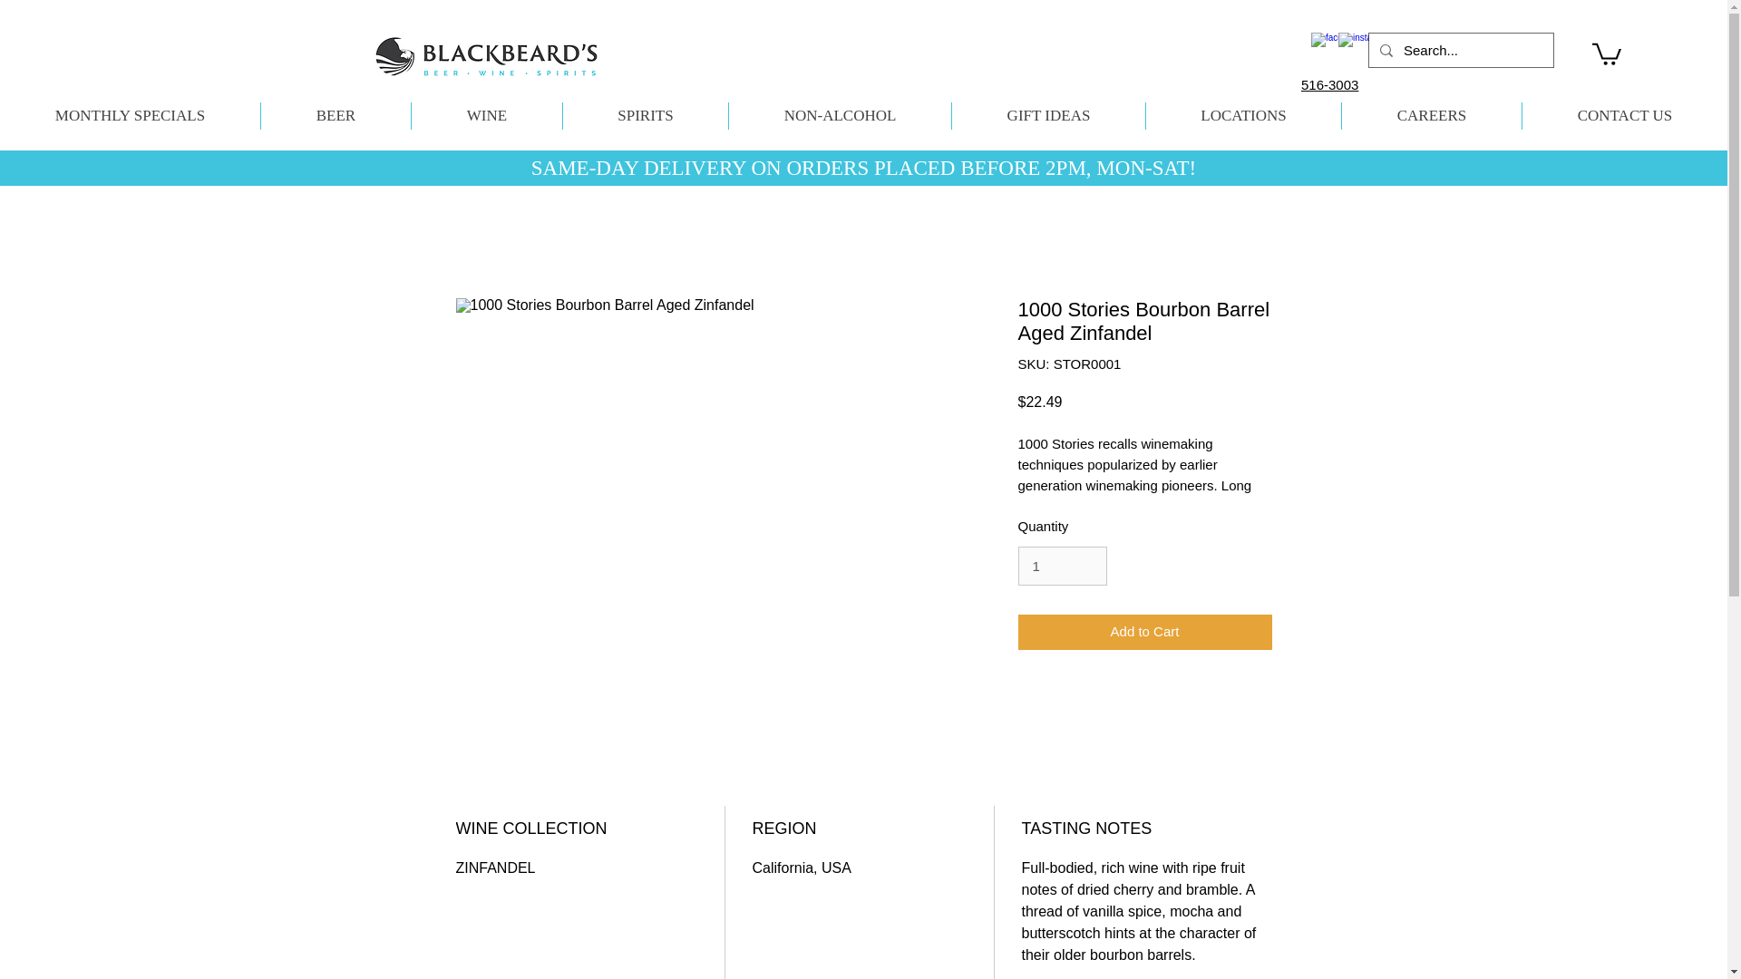 This screenshot has height=979, width=1741. Describe the element at coordinates (1048, 116) in the screenshot. I see `GIFT IDEAS` at that location.